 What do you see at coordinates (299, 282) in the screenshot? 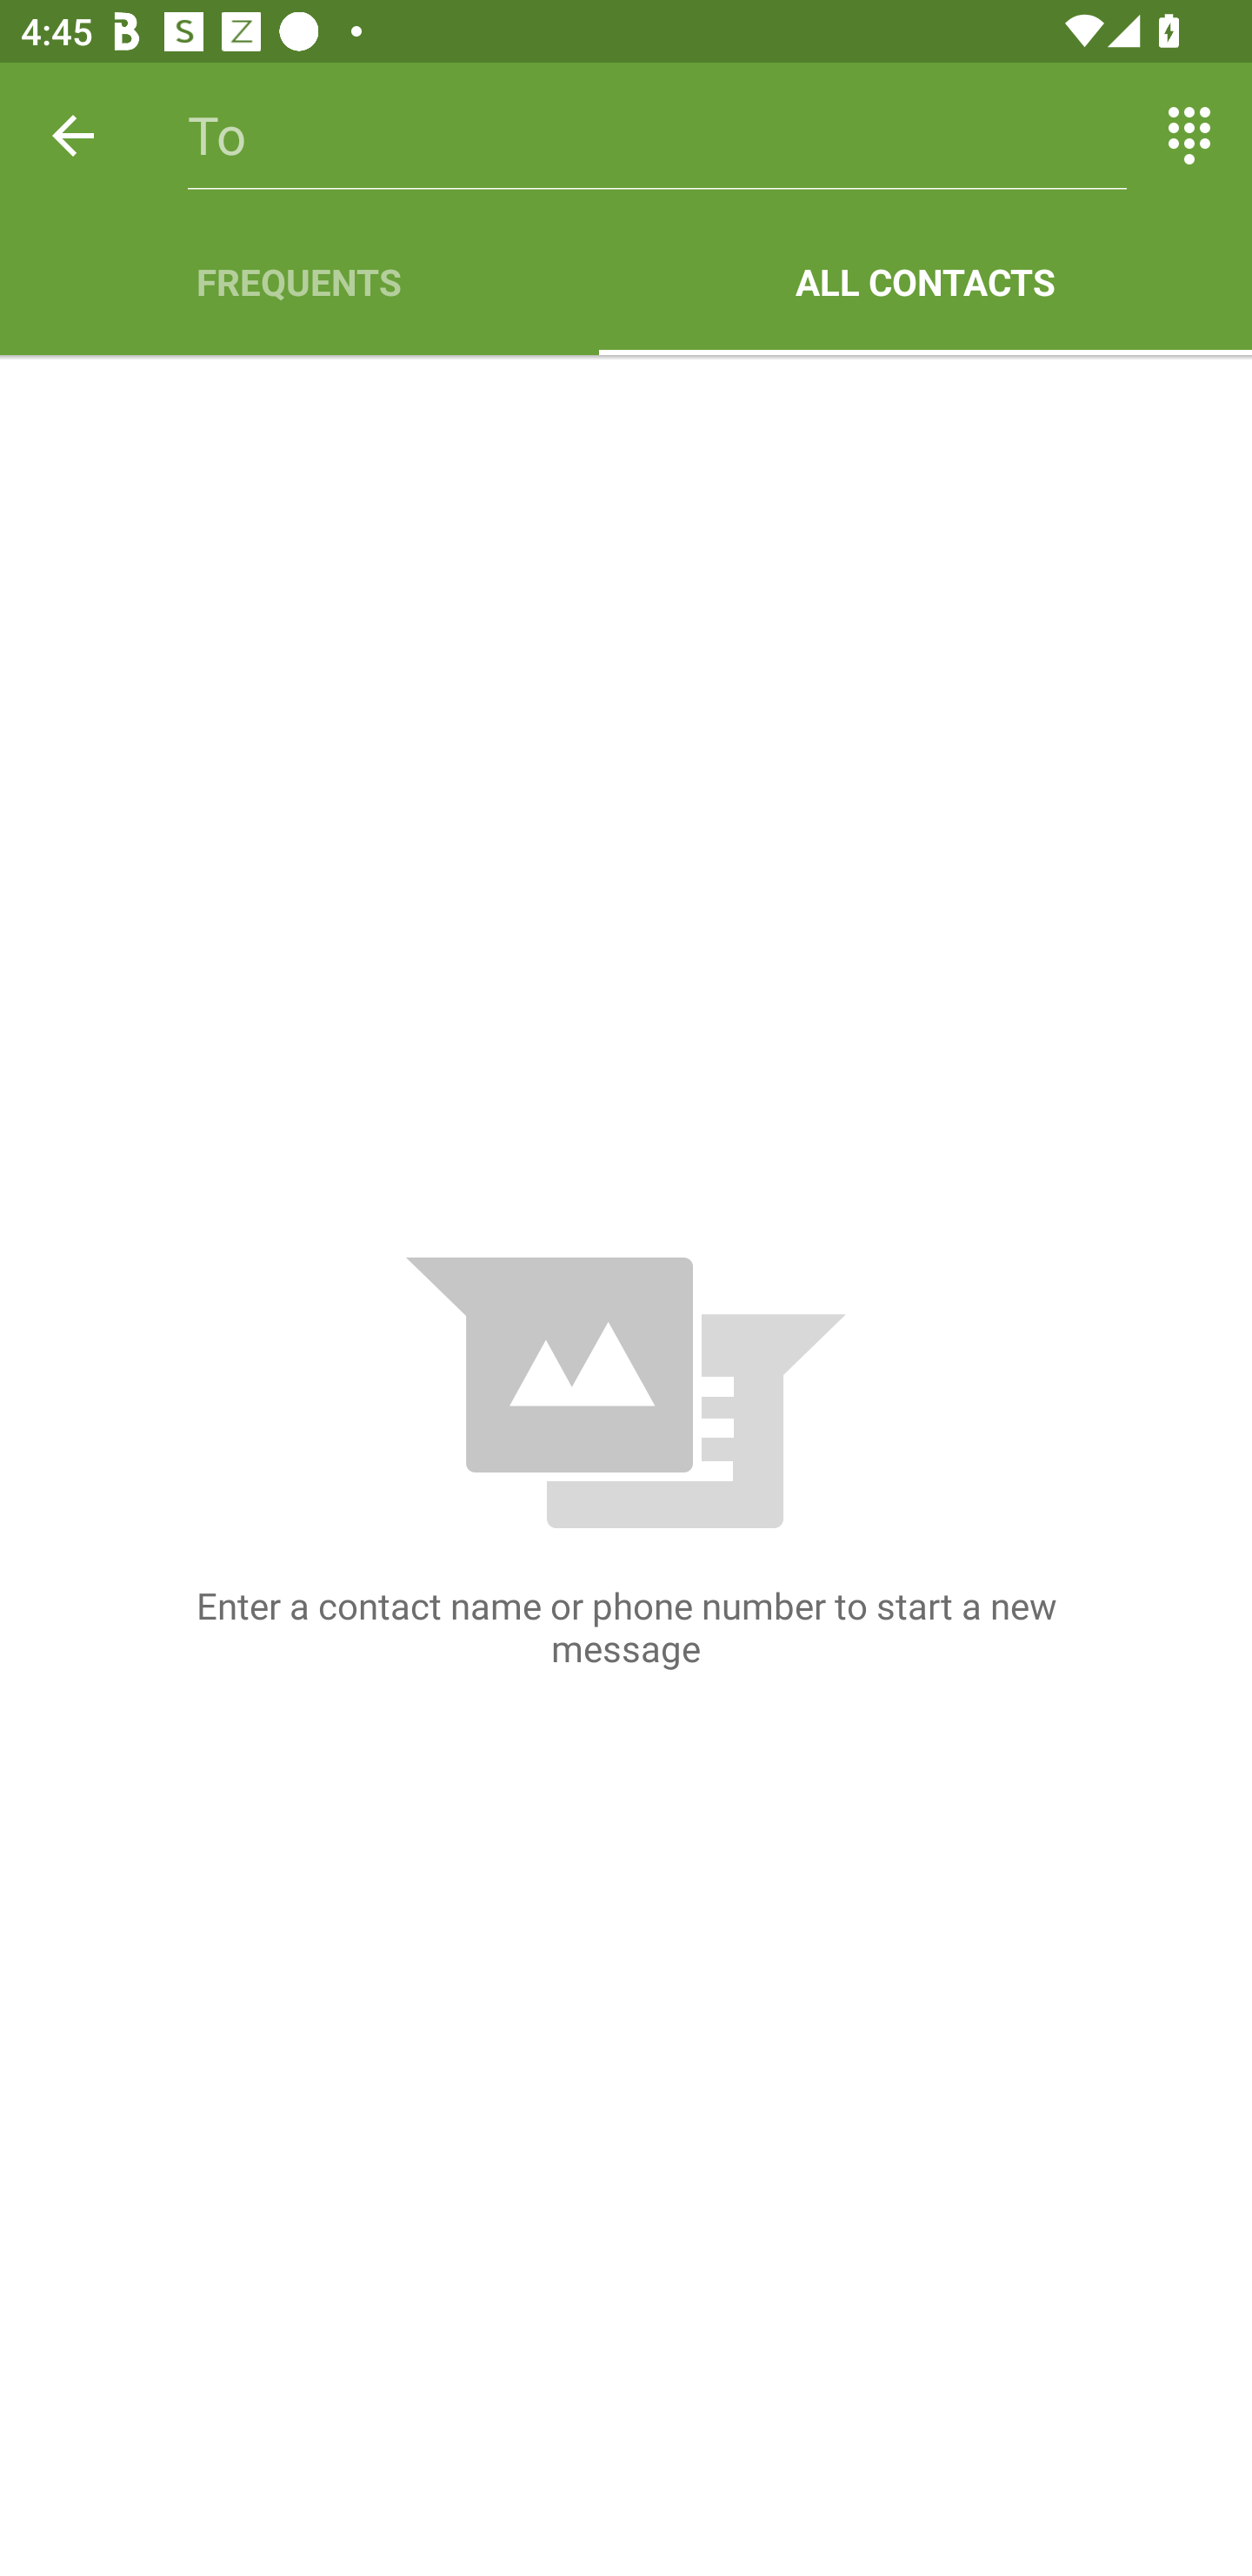
I see `FREQUENTS` at bounding box center [299, 282].